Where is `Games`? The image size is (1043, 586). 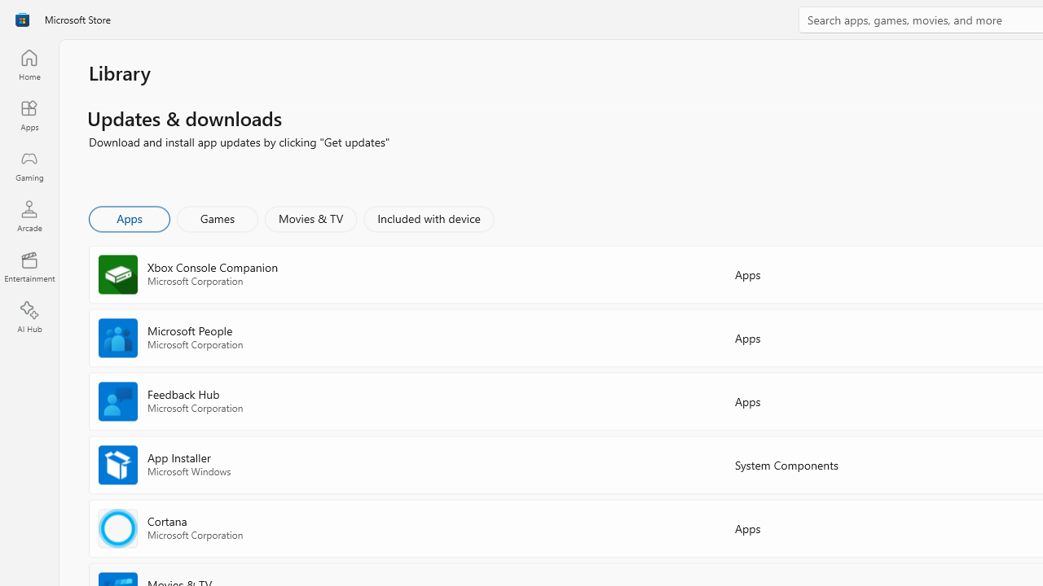
Games is located at coordinates (218, 218).